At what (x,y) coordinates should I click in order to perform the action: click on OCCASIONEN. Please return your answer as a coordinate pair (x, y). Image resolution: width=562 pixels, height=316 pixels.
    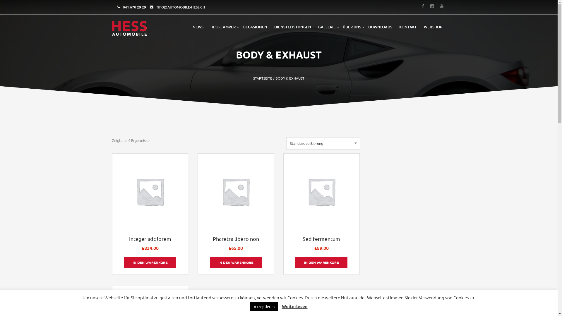
    Looking at the image, I should click on (255, 27).